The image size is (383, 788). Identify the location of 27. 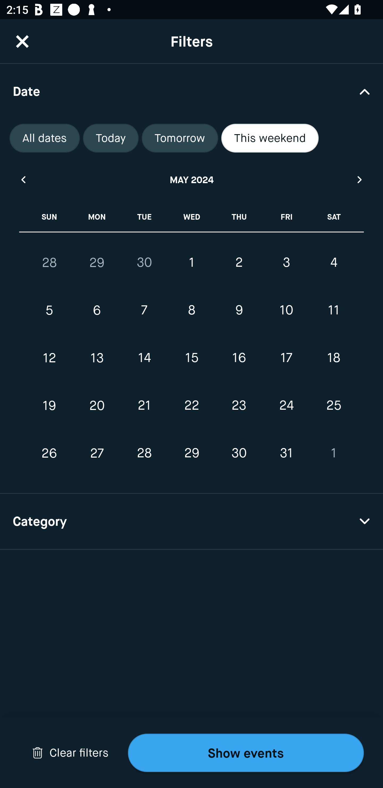
(97, 453).